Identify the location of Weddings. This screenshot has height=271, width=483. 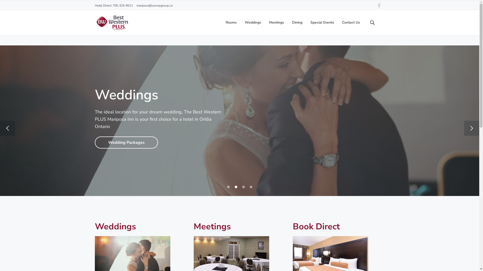
(253, 23).